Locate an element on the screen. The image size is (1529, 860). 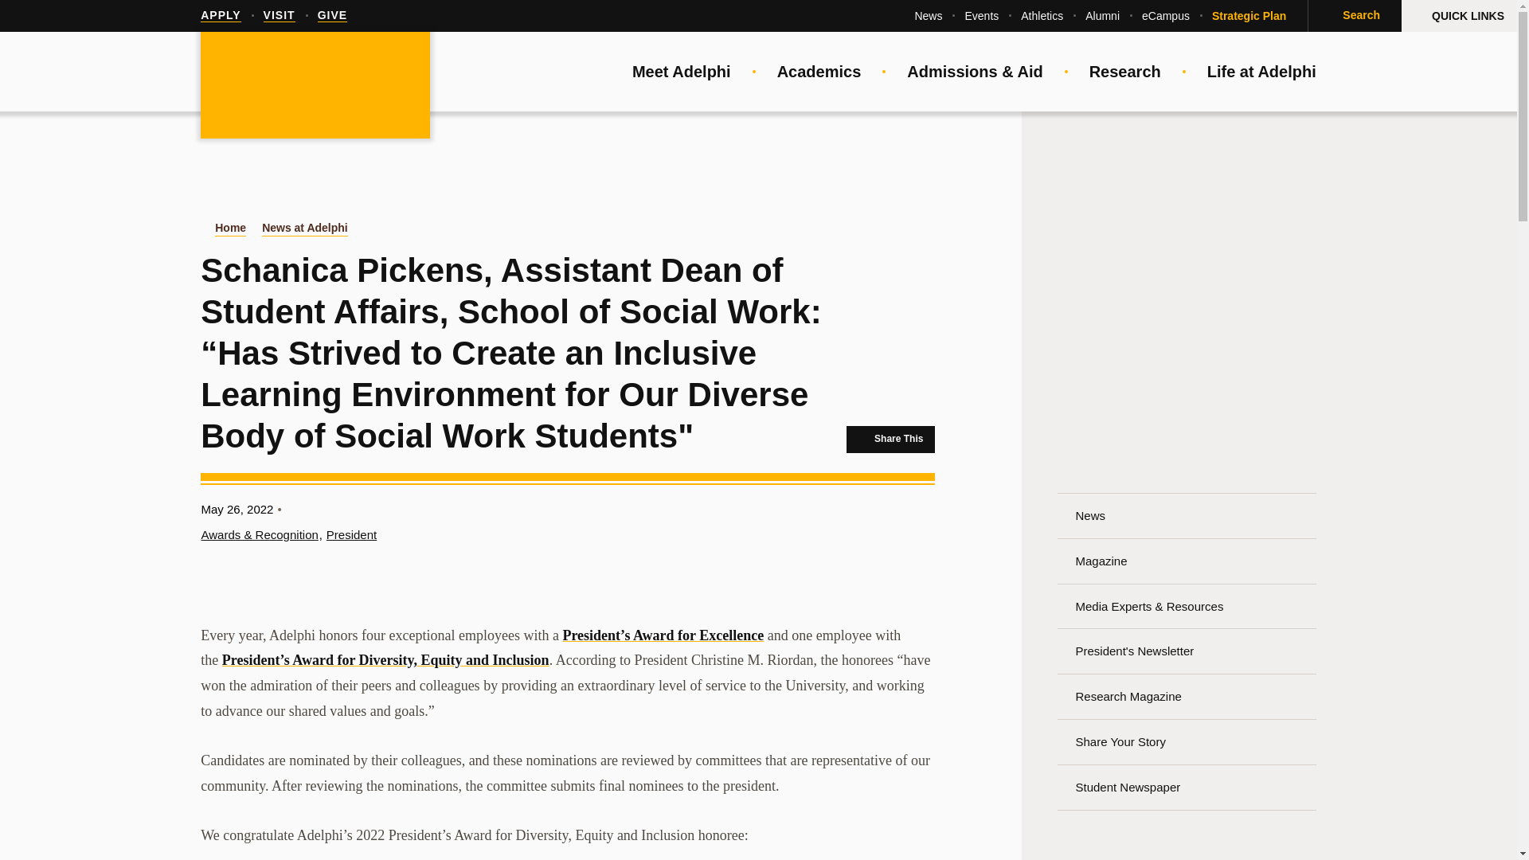
News is located at coordinates (928, 16).